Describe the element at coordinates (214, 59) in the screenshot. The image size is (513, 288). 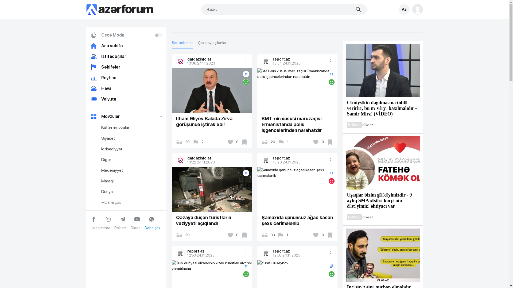
I see `qafqazinfo.az` at that location.